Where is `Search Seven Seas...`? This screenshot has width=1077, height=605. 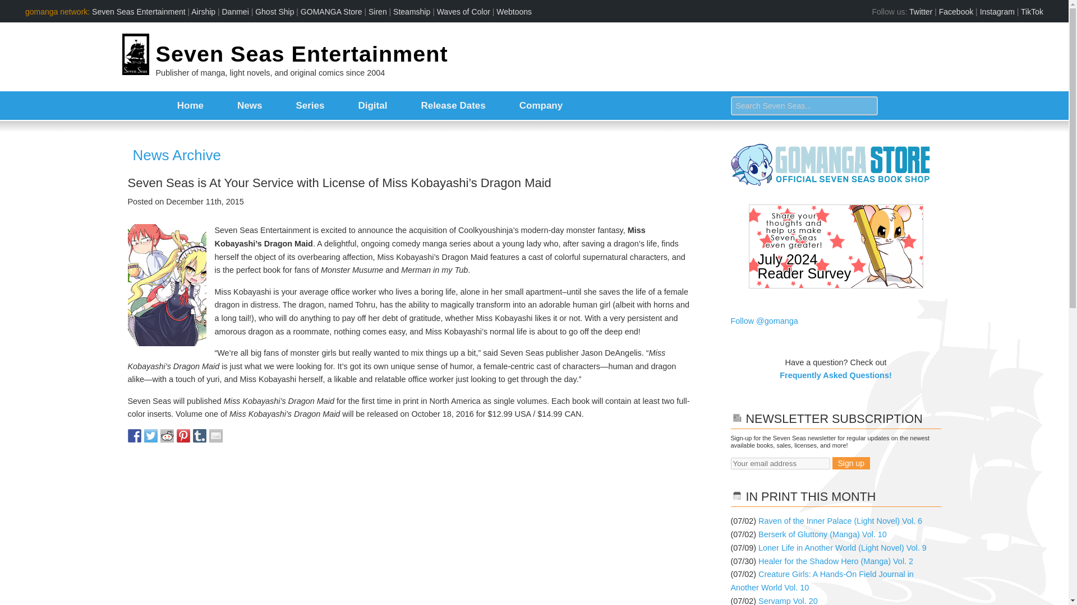 Search Seven Seas... is located at coordinates (803, 105).